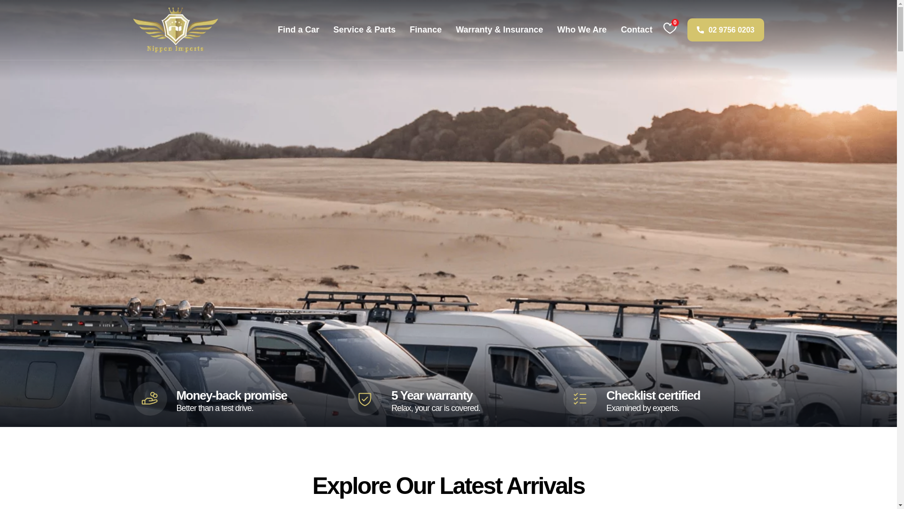  Describe the element at coordinates (175, 30) in the screenshot. I see `Nippon Imports` at that location.